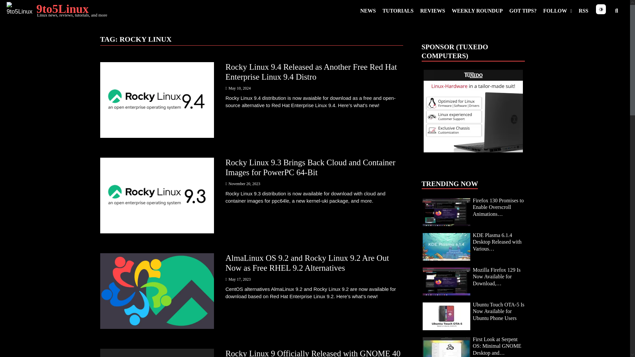 The image size is (635, 357). I want to click on FOLLOW, so click(558, 11).